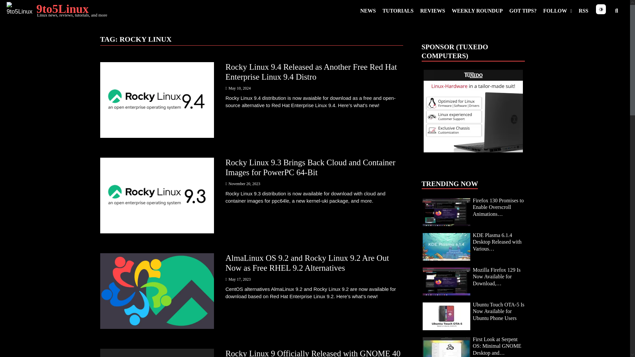 The image size is (635, 357). I want to click on FOLLOW, so click(558, 11).